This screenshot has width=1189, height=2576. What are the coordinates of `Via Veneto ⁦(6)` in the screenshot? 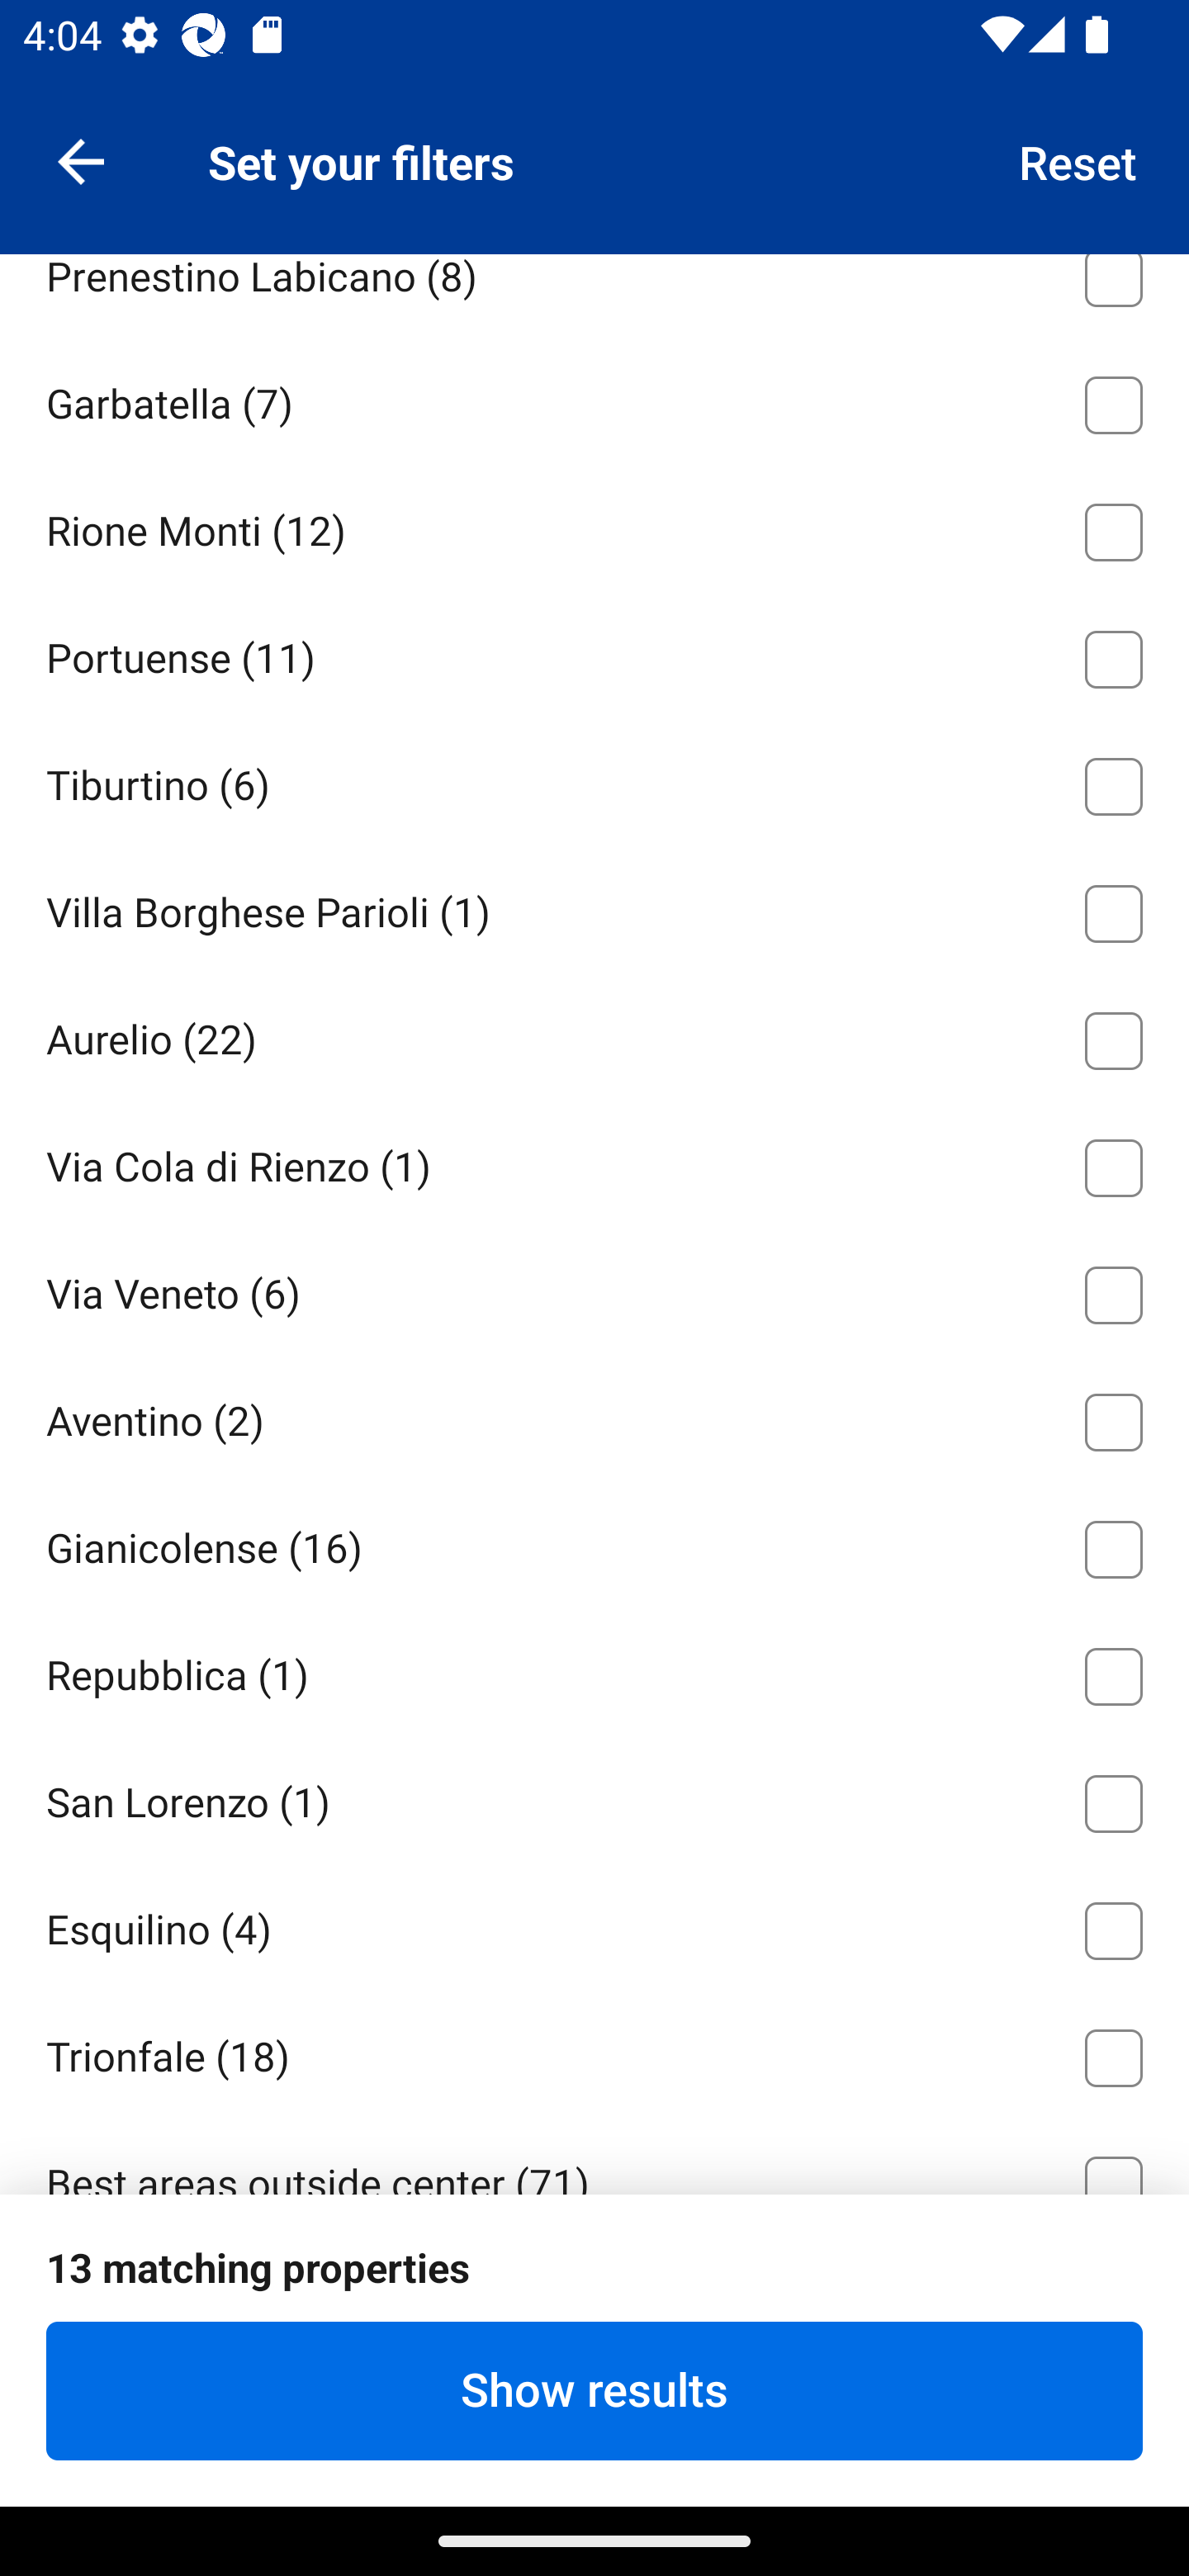 It's located at (594, 1290).